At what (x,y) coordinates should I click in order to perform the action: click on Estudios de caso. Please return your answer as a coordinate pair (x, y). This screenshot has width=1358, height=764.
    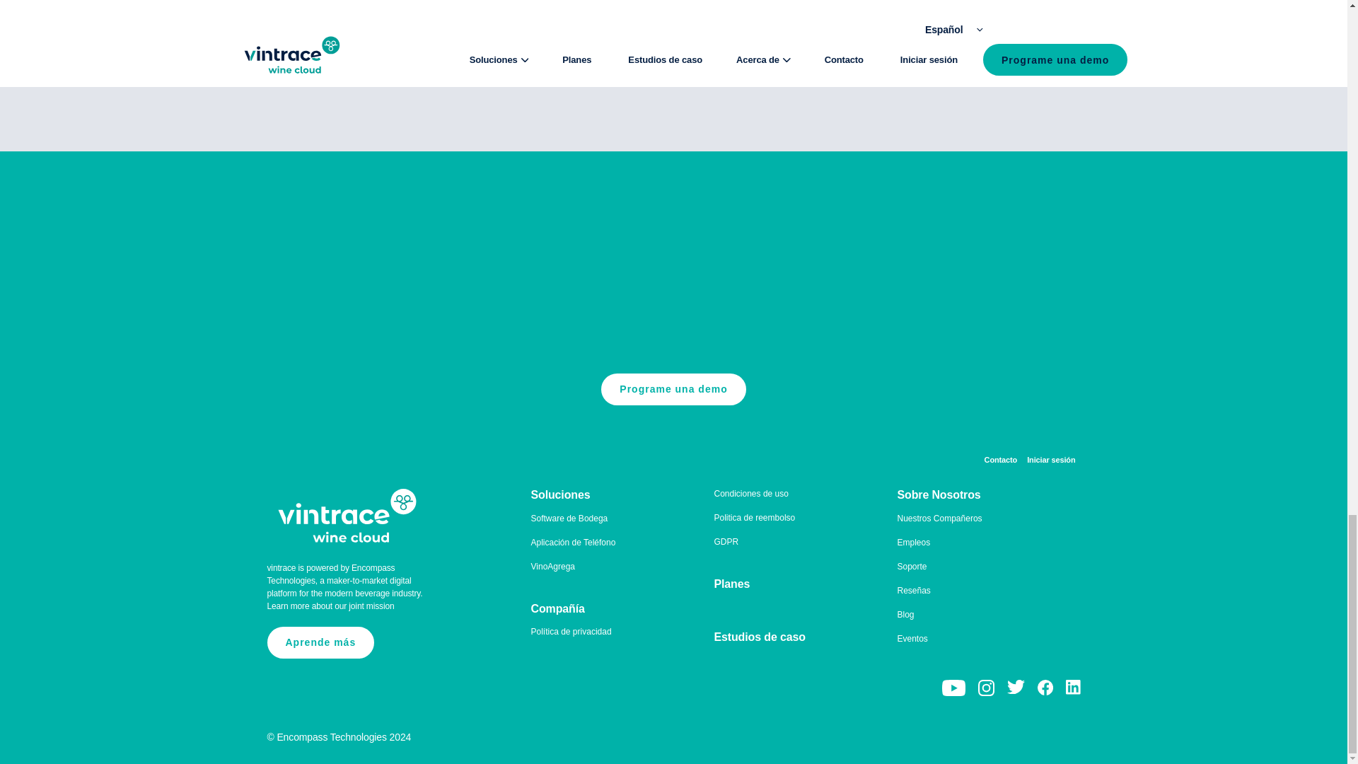
    Looking at the image, I should click on (760, 637).